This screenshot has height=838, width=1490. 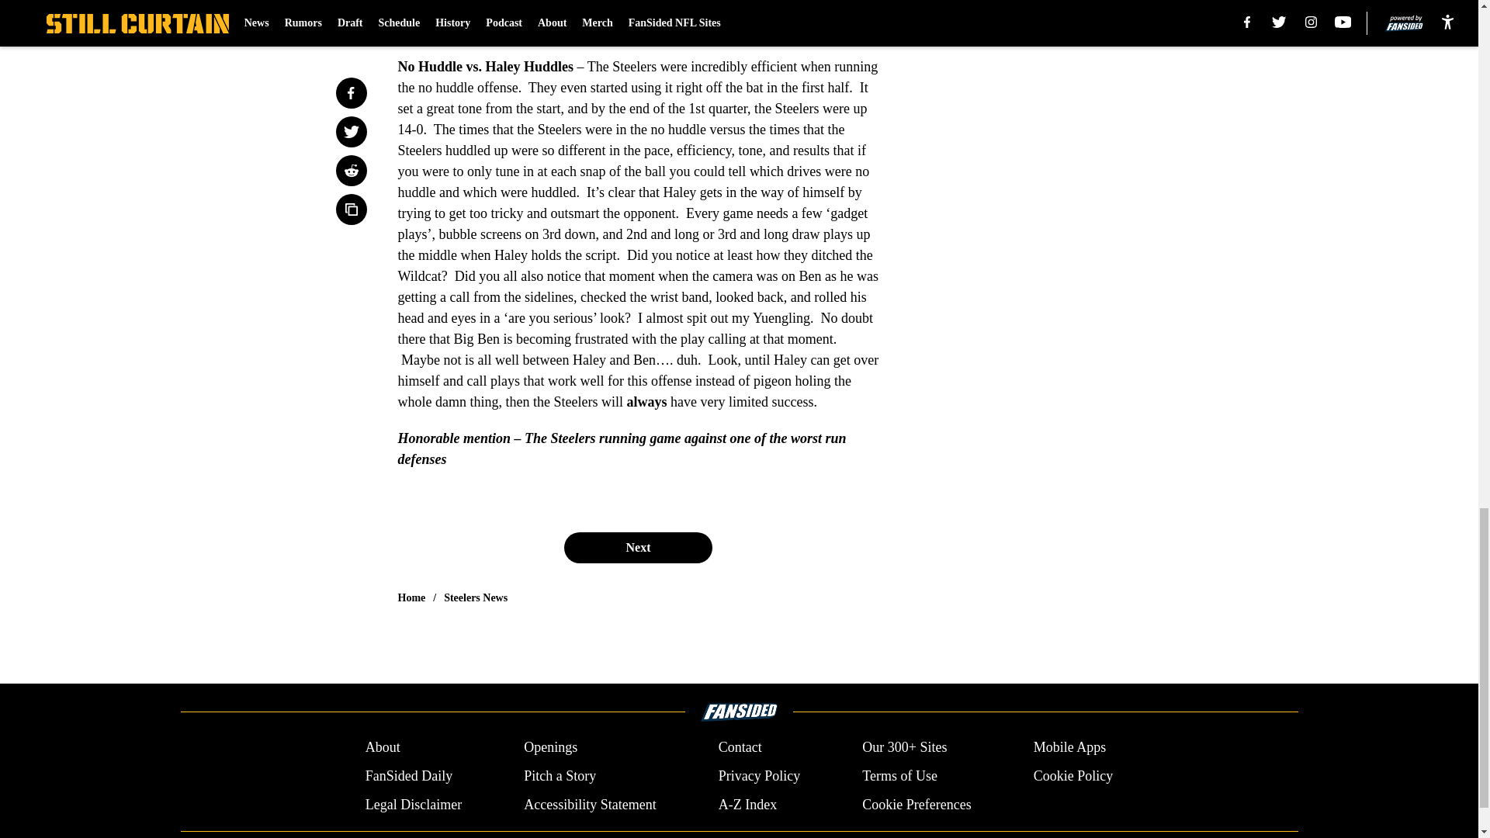 I want to click on Home, so click(x=411, y=597).